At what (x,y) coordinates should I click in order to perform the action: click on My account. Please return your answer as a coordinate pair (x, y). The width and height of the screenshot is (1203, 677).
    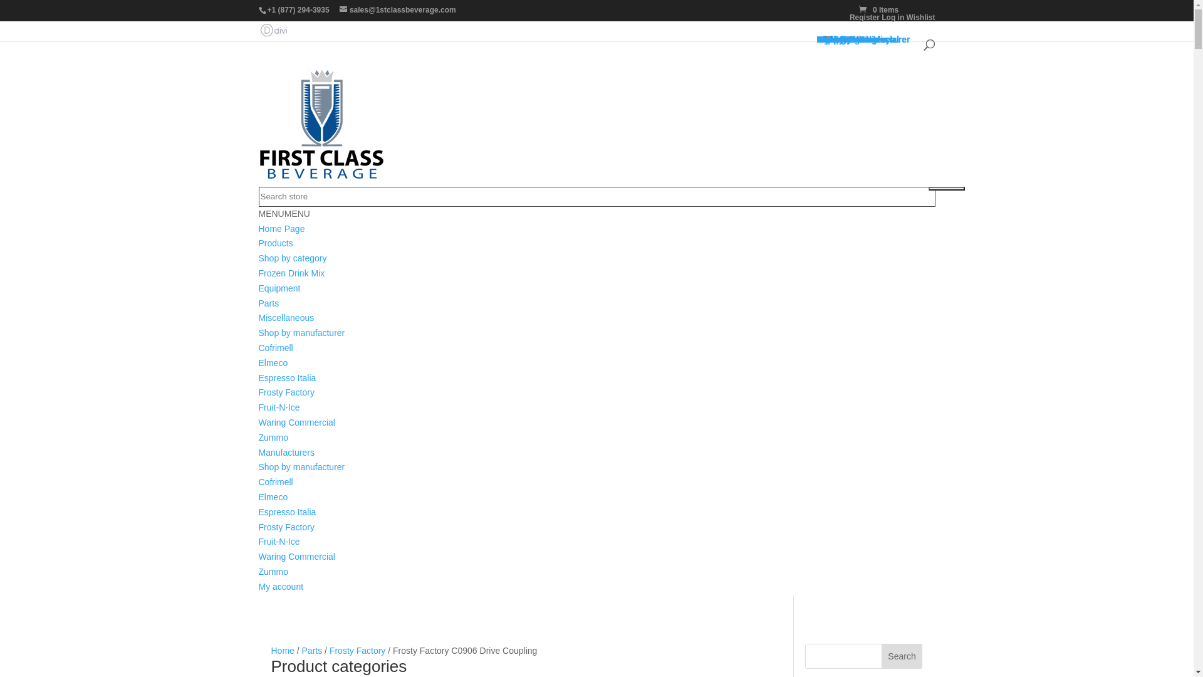
    Looking at the image, I should click on (281, 587).